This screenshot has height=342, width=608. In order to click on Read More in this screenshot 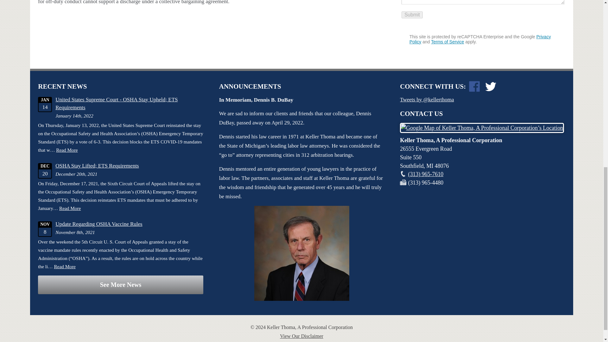, I will do `click(70, 208)`.